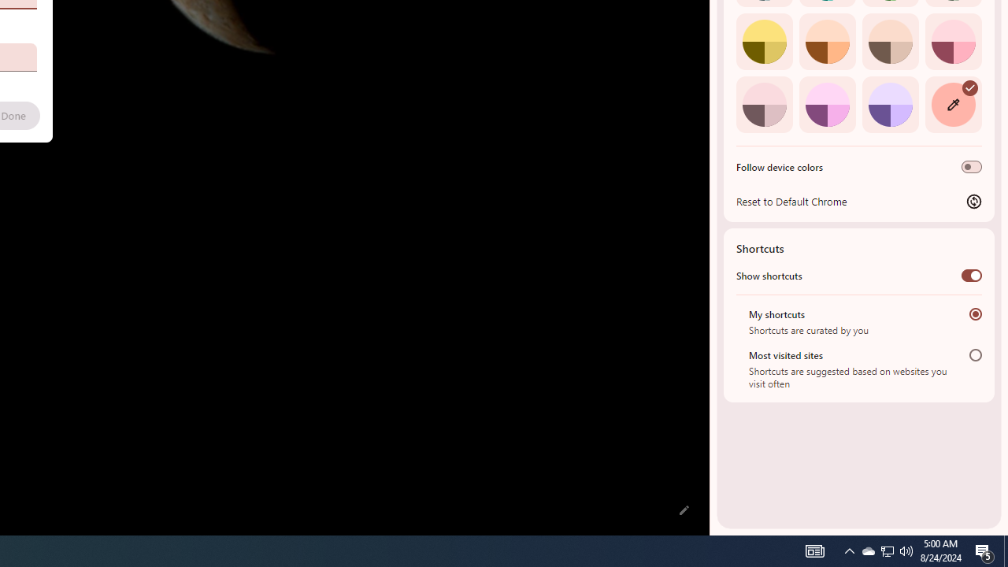 The height and width of the screenshot is (567, 1008). Describe the element at coordinates (972, 167) in the screenshot. I see `Follow device colors` at that location.